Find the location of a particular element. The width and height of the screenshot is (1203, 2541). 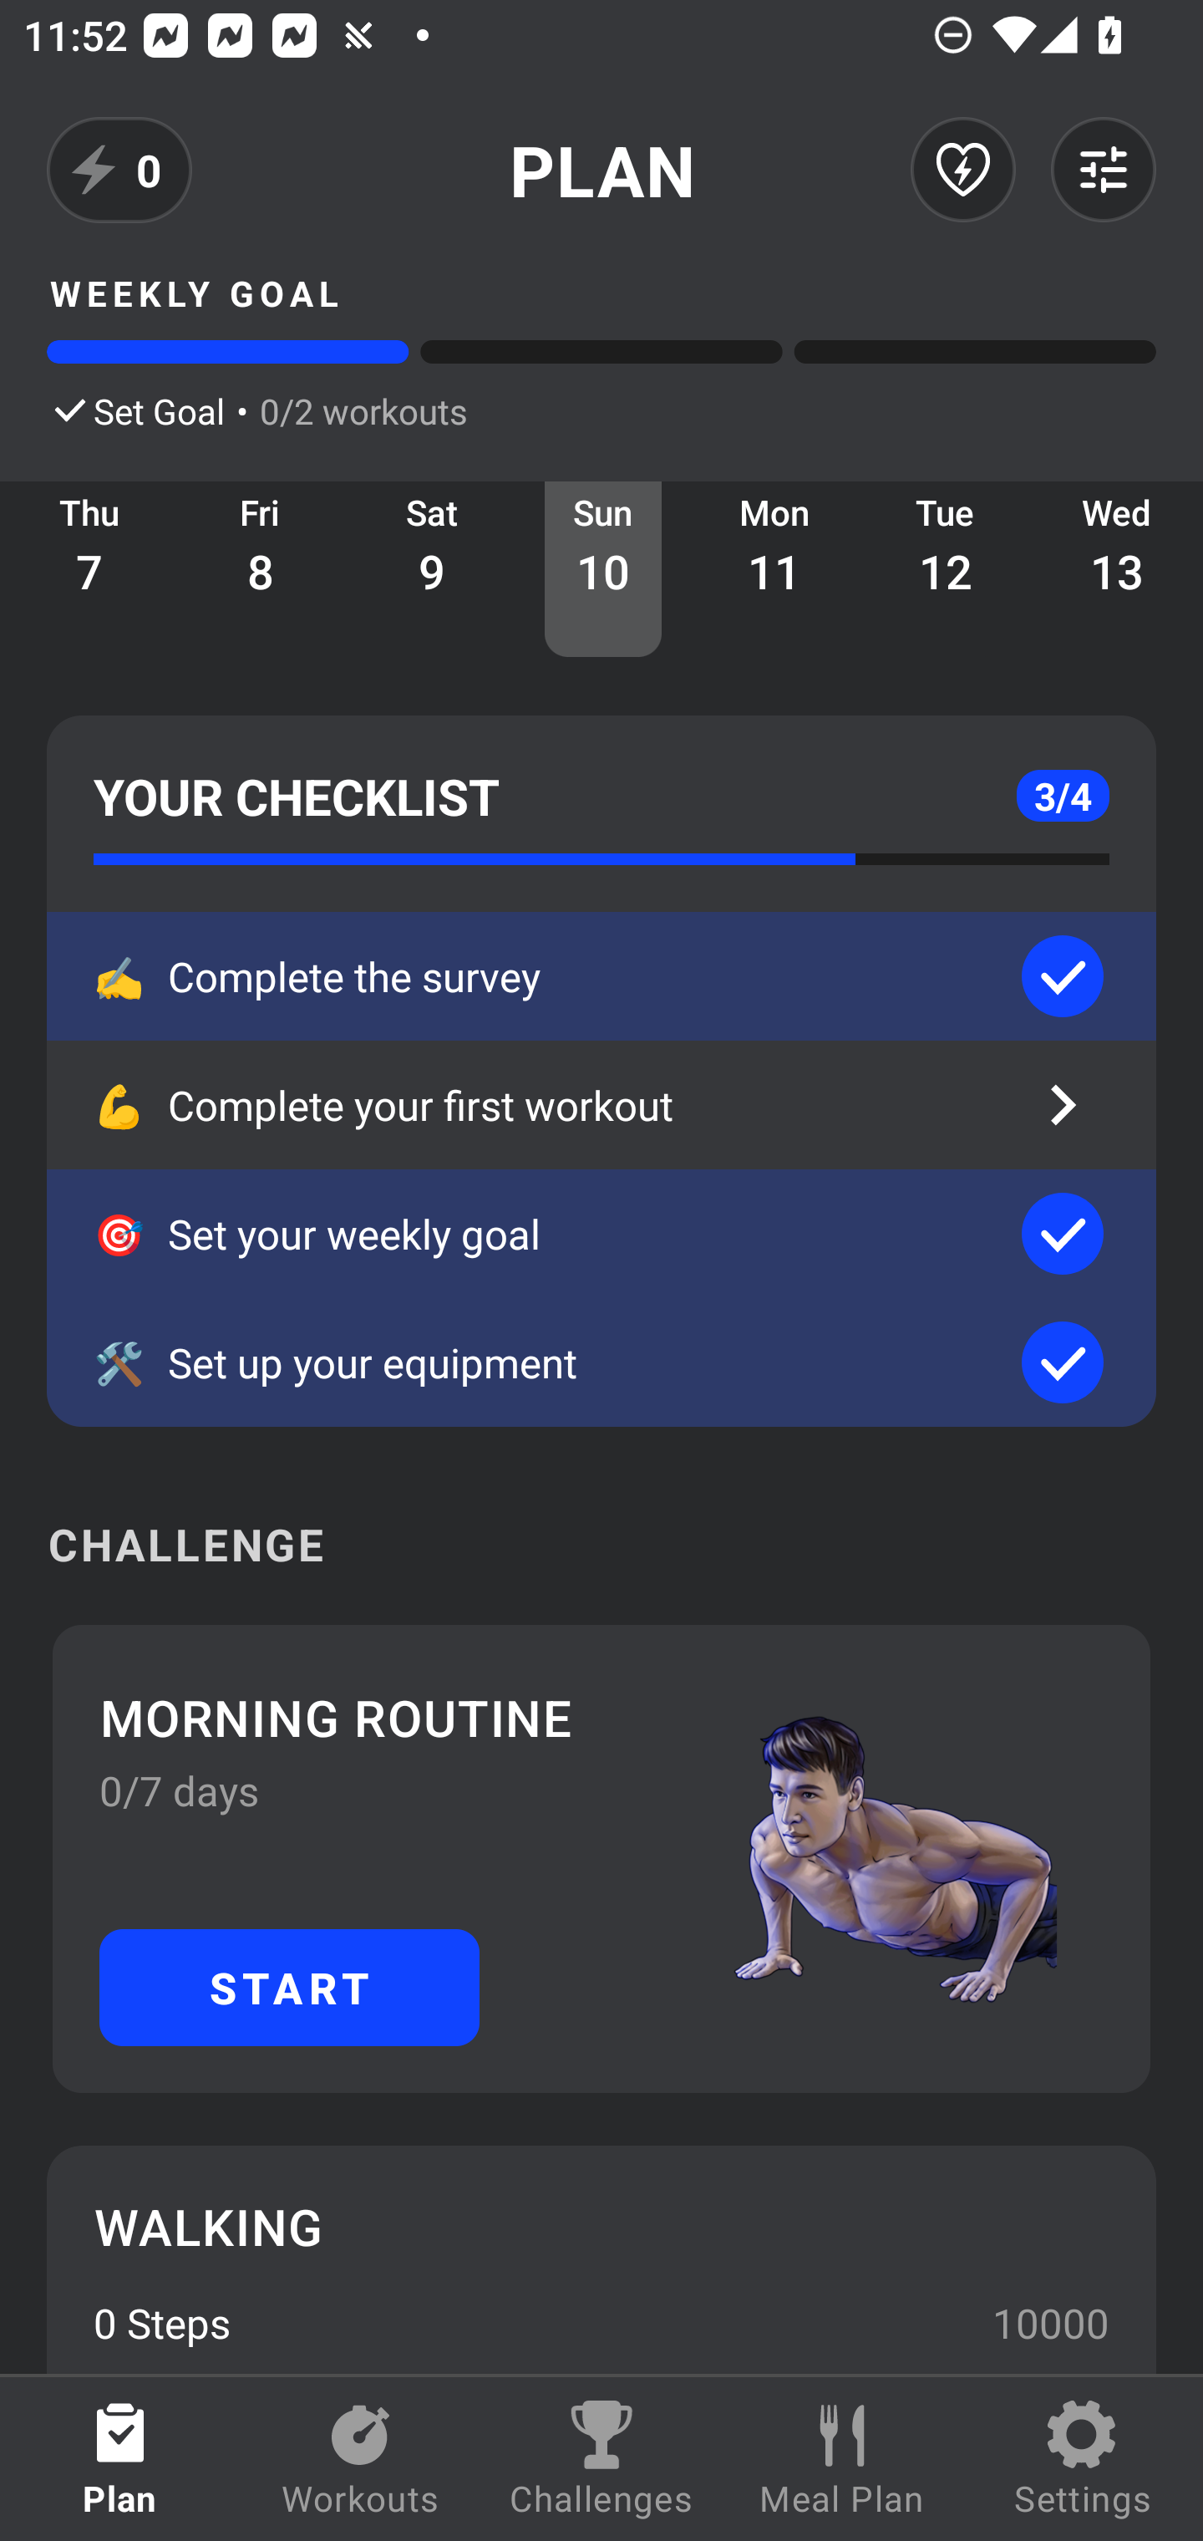

Wed 13 is located at coordinates (1118, 568).